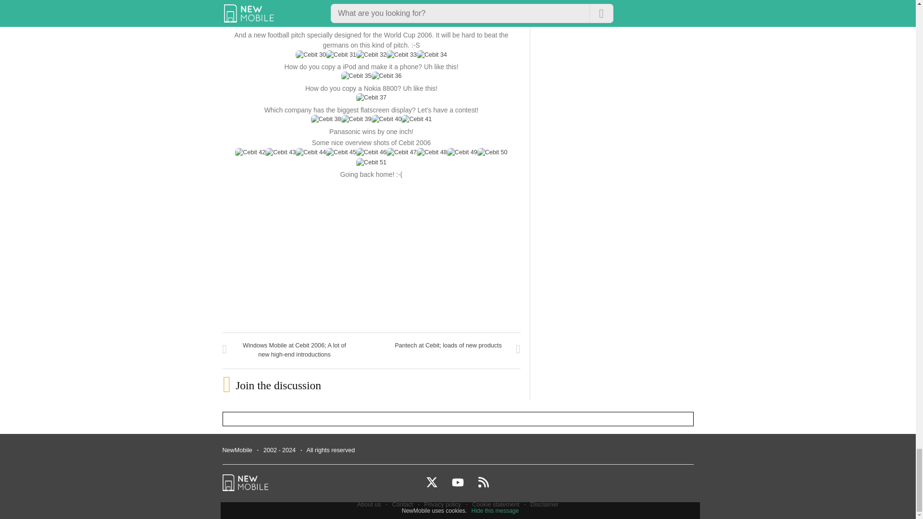  I want to click on Contact, so click(402, 505).